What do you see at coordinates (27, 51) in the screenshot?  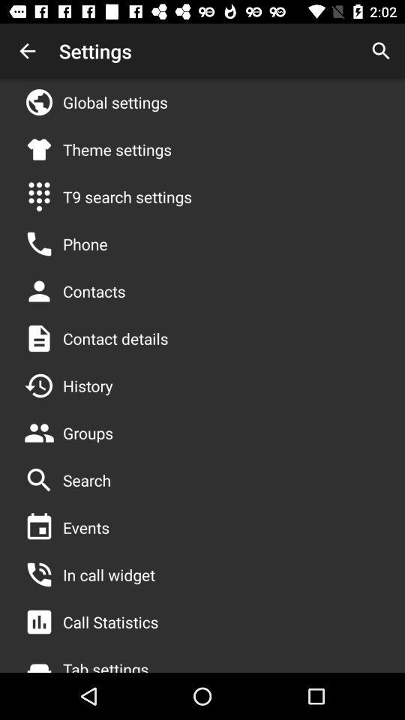 I see `turn off the item to the left of the settings item` at bounding box center [27, 51].